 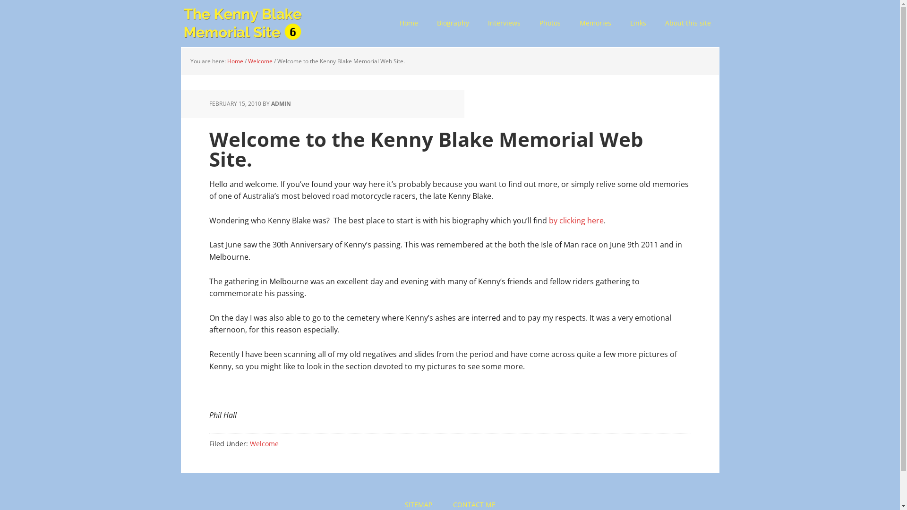 I want to click on Skip to main content, so click(x=180, y=0).